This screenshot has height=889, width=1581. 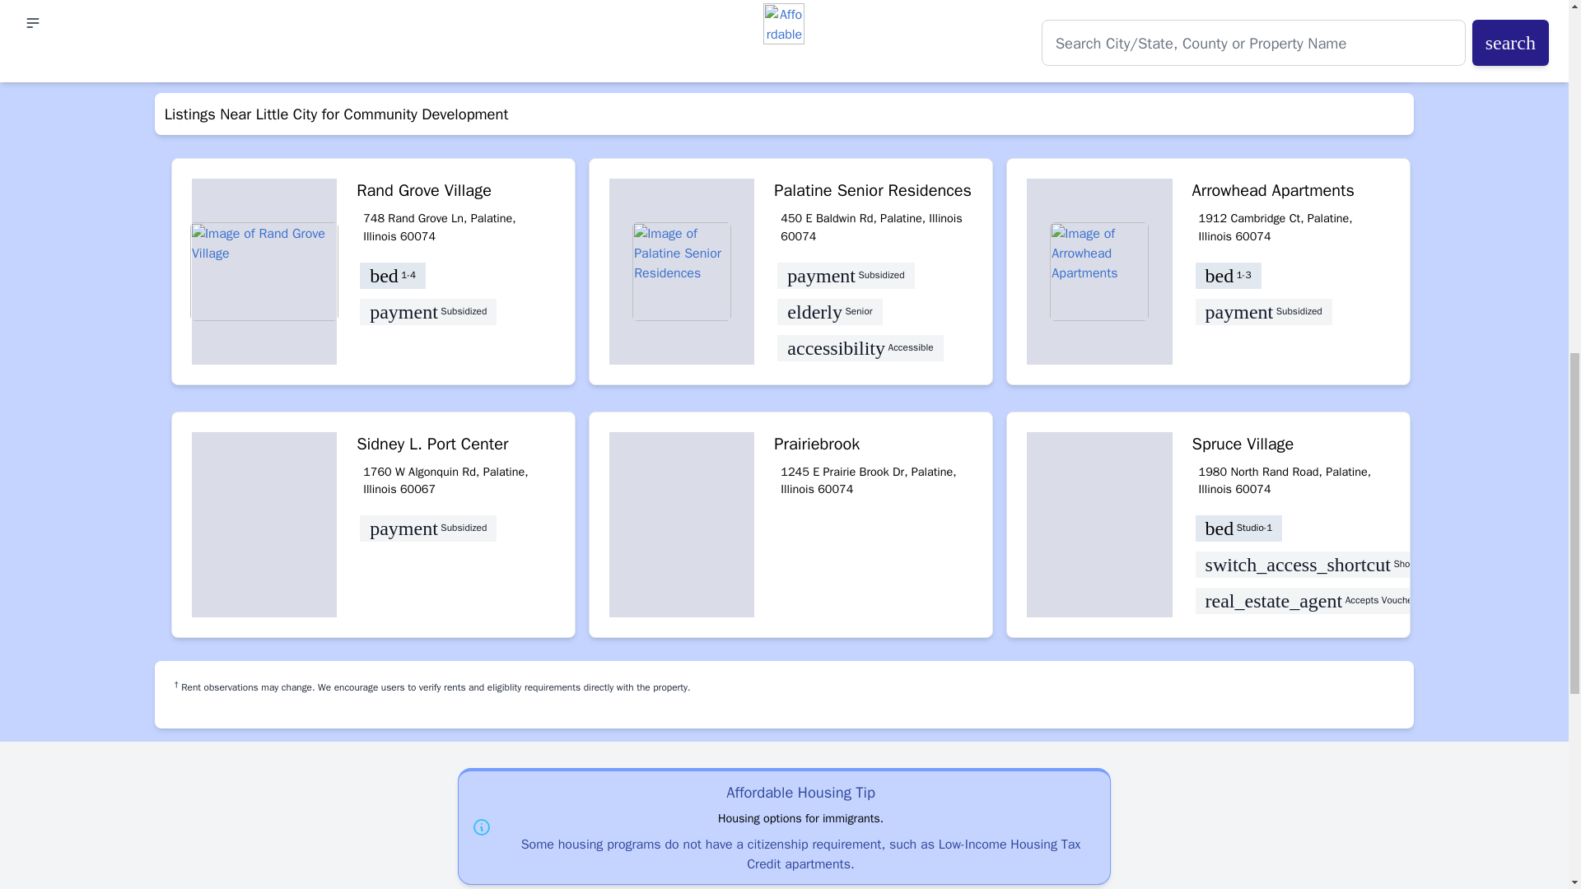 What do you see at coordinates (1291, 191) in the screenshot?
I see `Arrowhead Apartments` at bounding box center [1291, 191].